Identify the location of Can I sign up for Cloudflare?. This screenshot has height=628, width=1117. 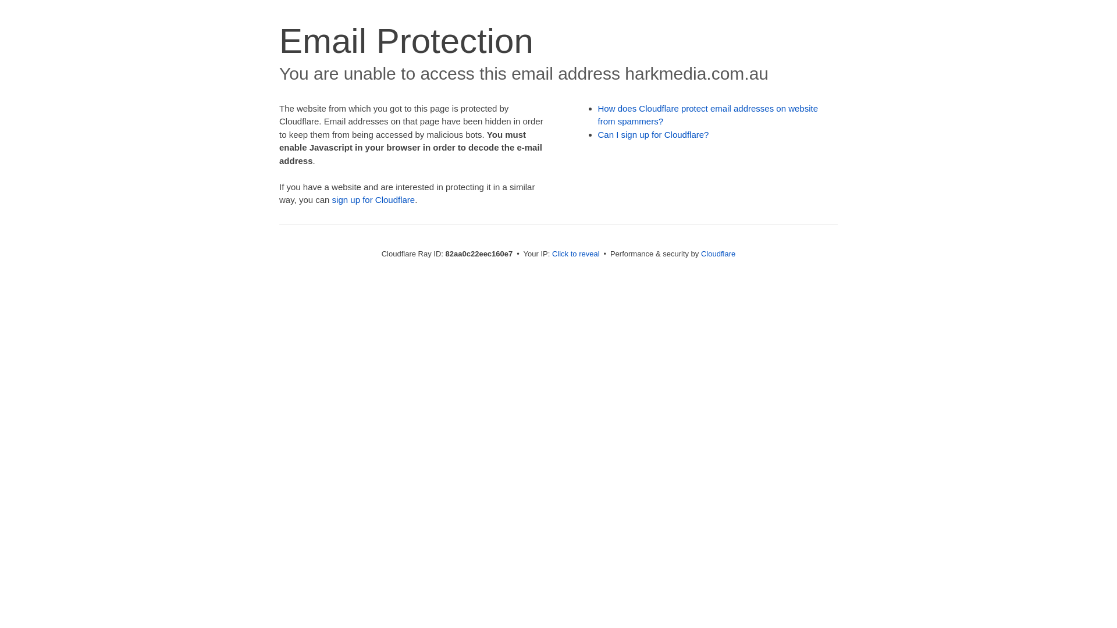
(654, 135).